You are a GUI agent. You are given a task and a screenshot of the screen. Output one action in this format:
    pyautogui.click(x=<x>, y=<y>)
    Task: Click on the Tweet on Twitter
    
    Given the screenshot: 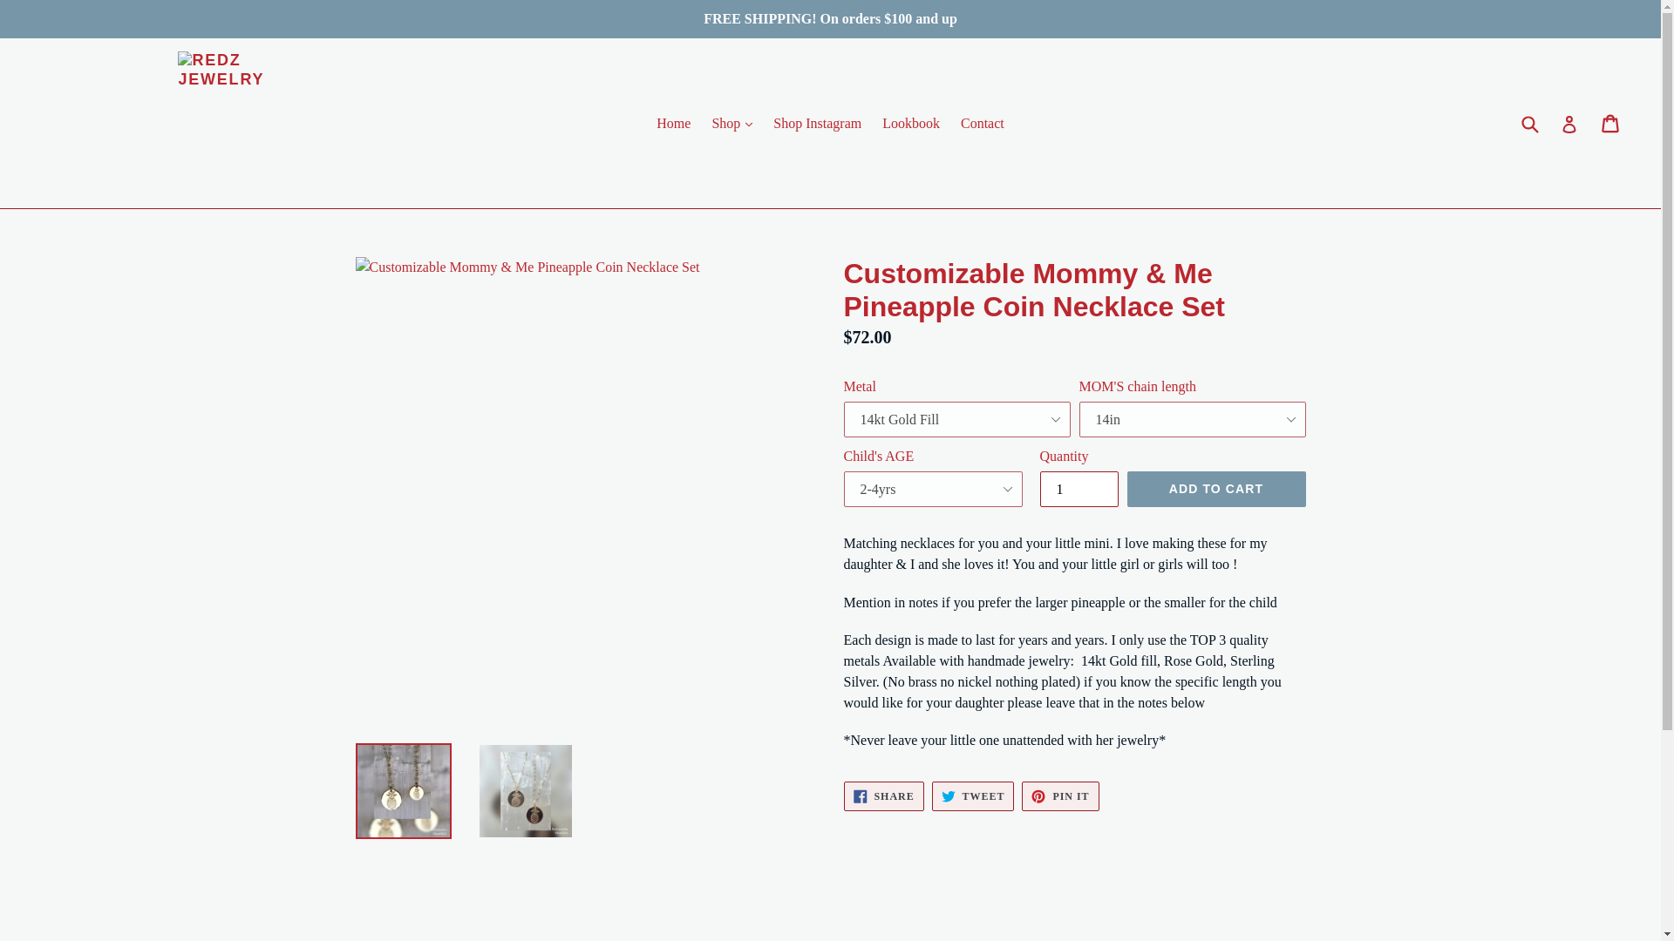 What is the action you would take?
    pyautogui.click(x=973, y=796)
    